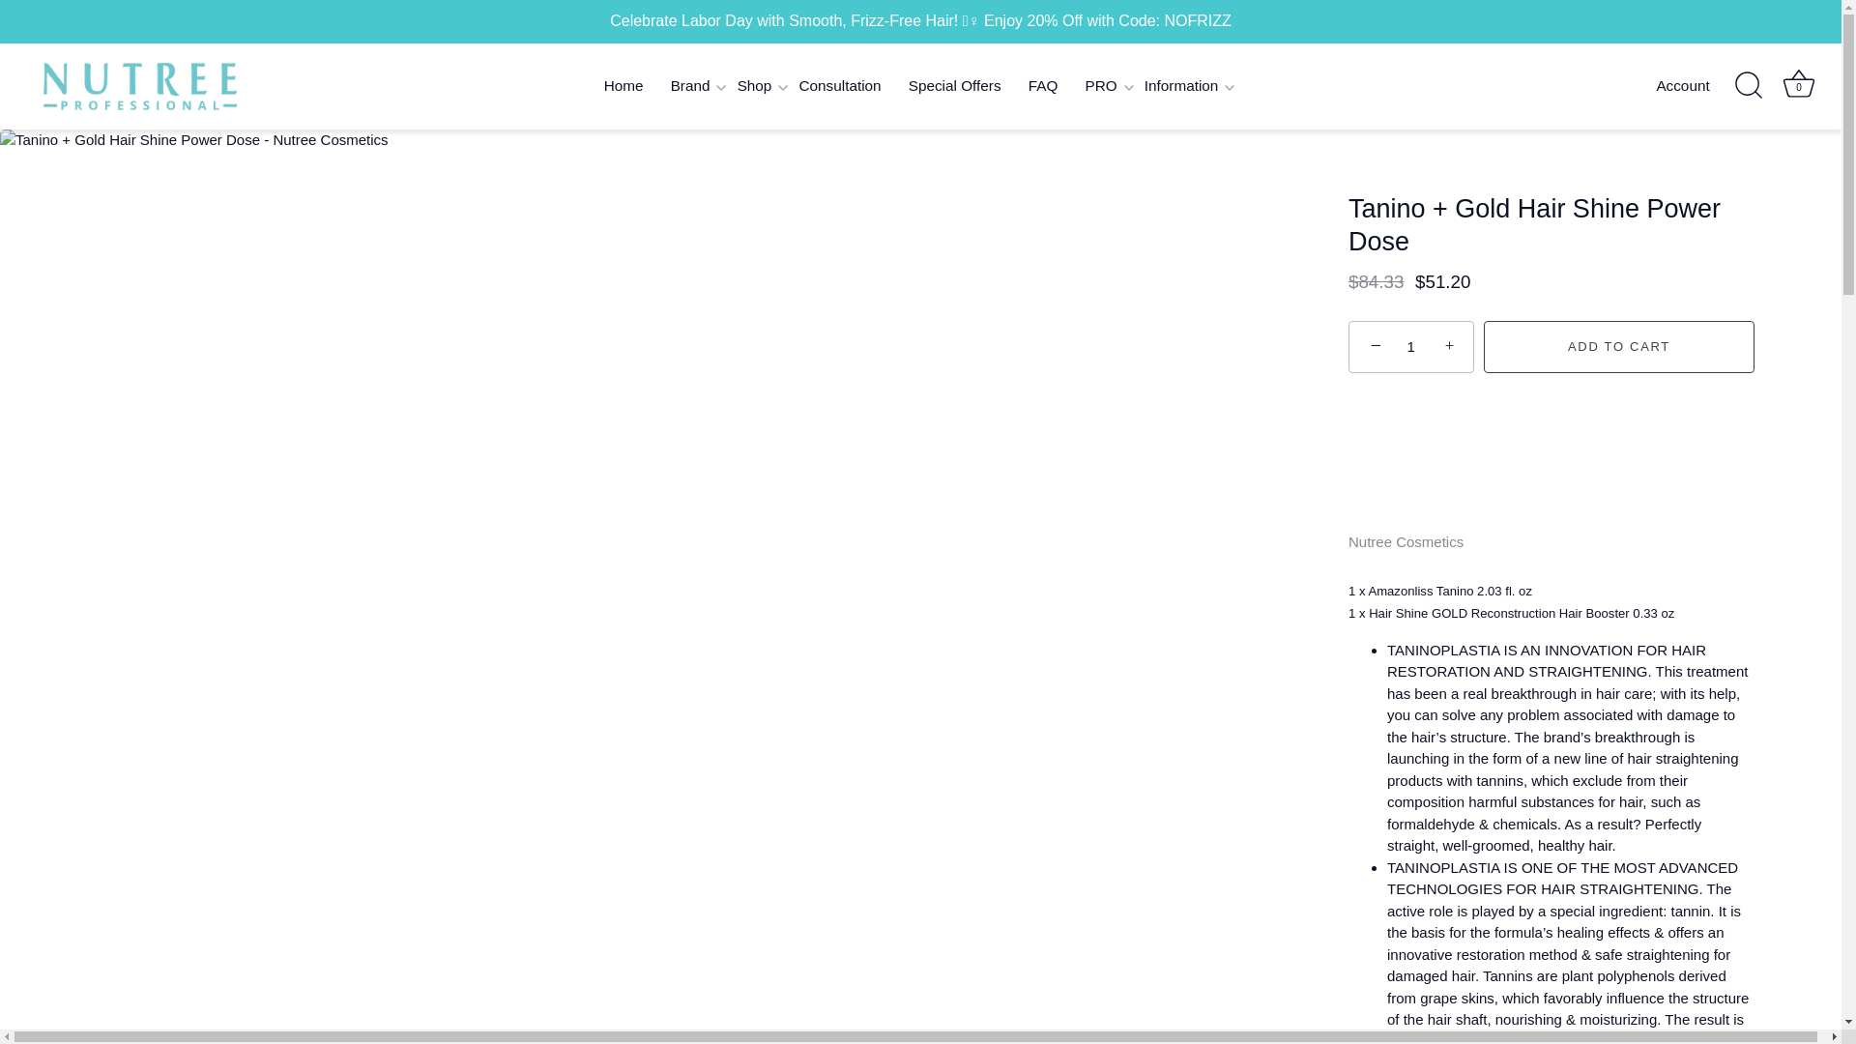  Describe the element at coordinates (1044, 87) in the screenshot. I see `FAQ` at that location.